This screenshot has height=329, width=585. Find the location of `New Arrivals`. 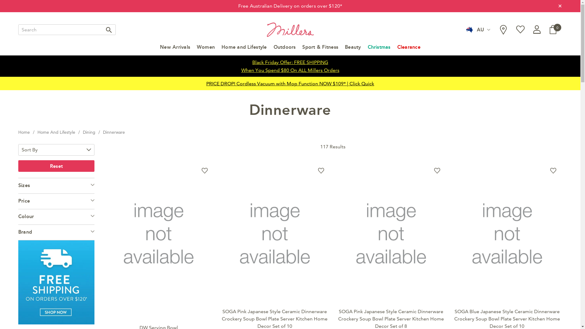

New Arrivals is located at coordinates (175, 50).